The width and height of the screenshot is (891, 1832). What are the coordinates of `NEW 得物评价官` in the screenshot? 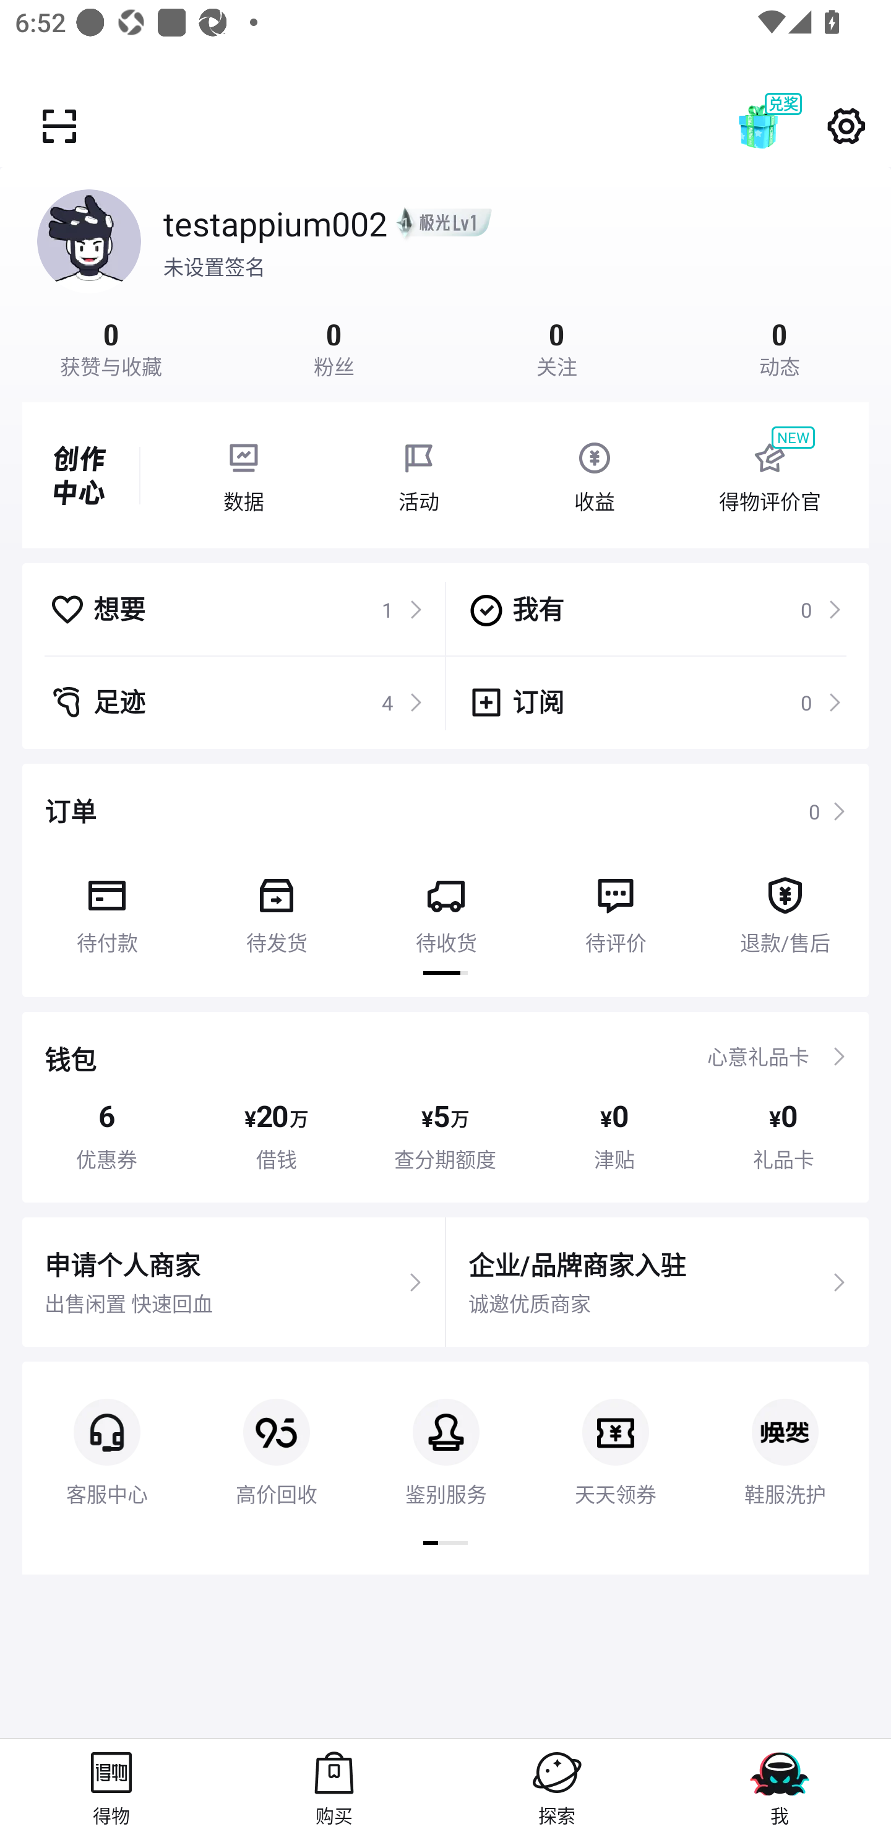 It's located at (769, 475).